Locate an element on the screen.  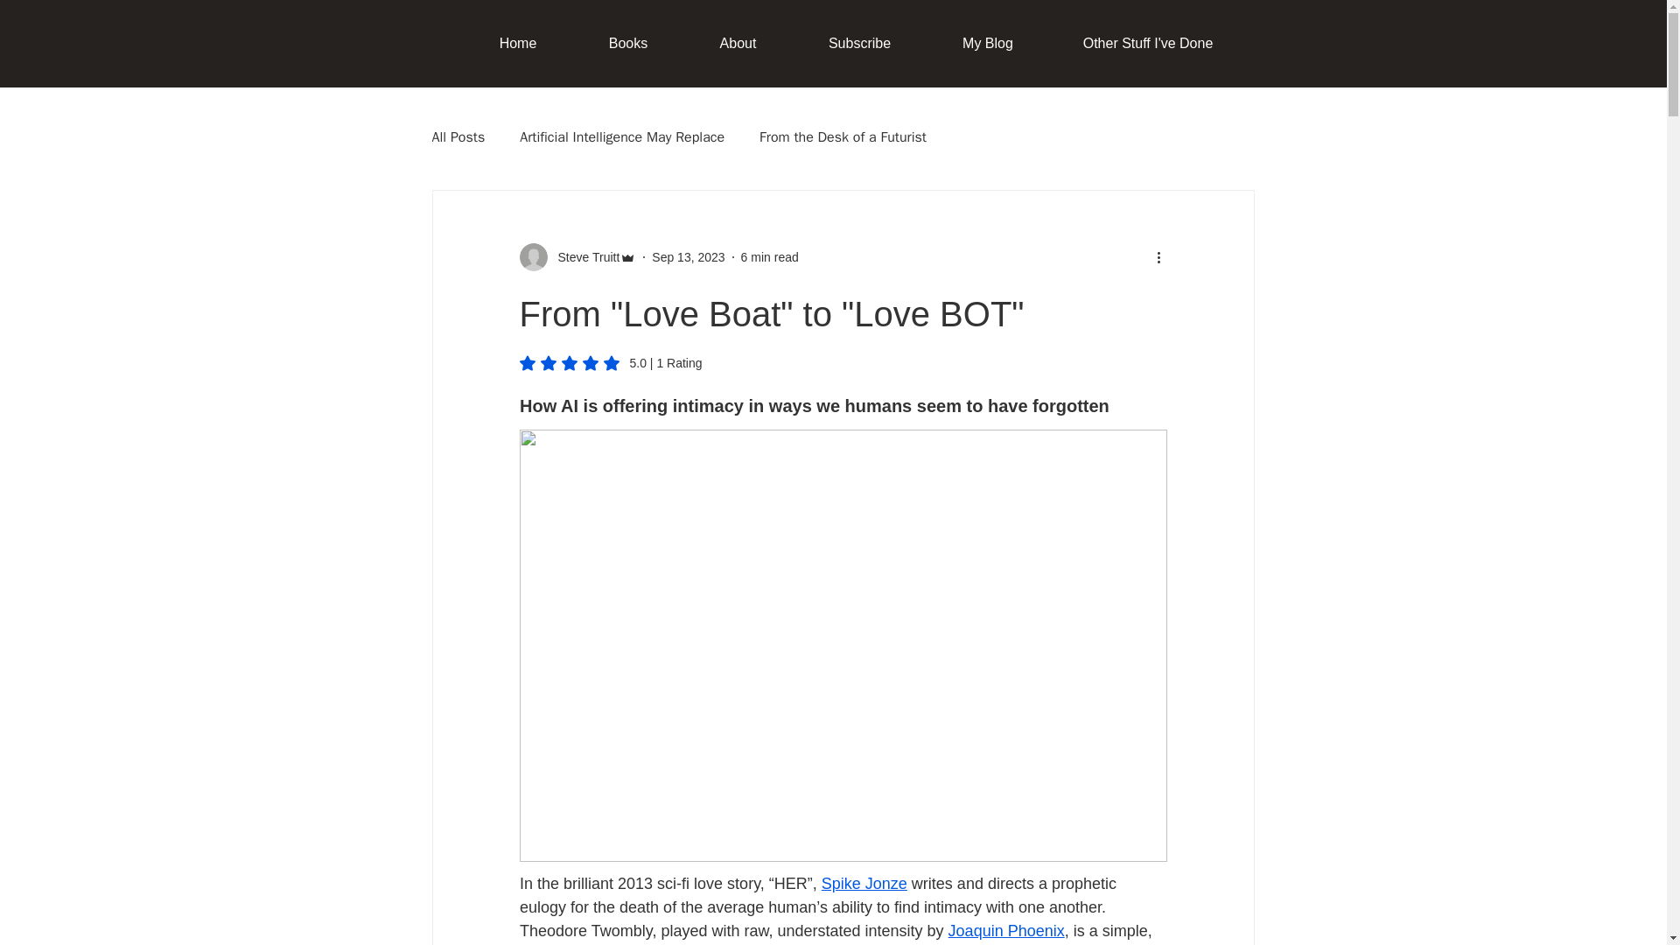
Steve Truitt is located at coordinates (577, 256).